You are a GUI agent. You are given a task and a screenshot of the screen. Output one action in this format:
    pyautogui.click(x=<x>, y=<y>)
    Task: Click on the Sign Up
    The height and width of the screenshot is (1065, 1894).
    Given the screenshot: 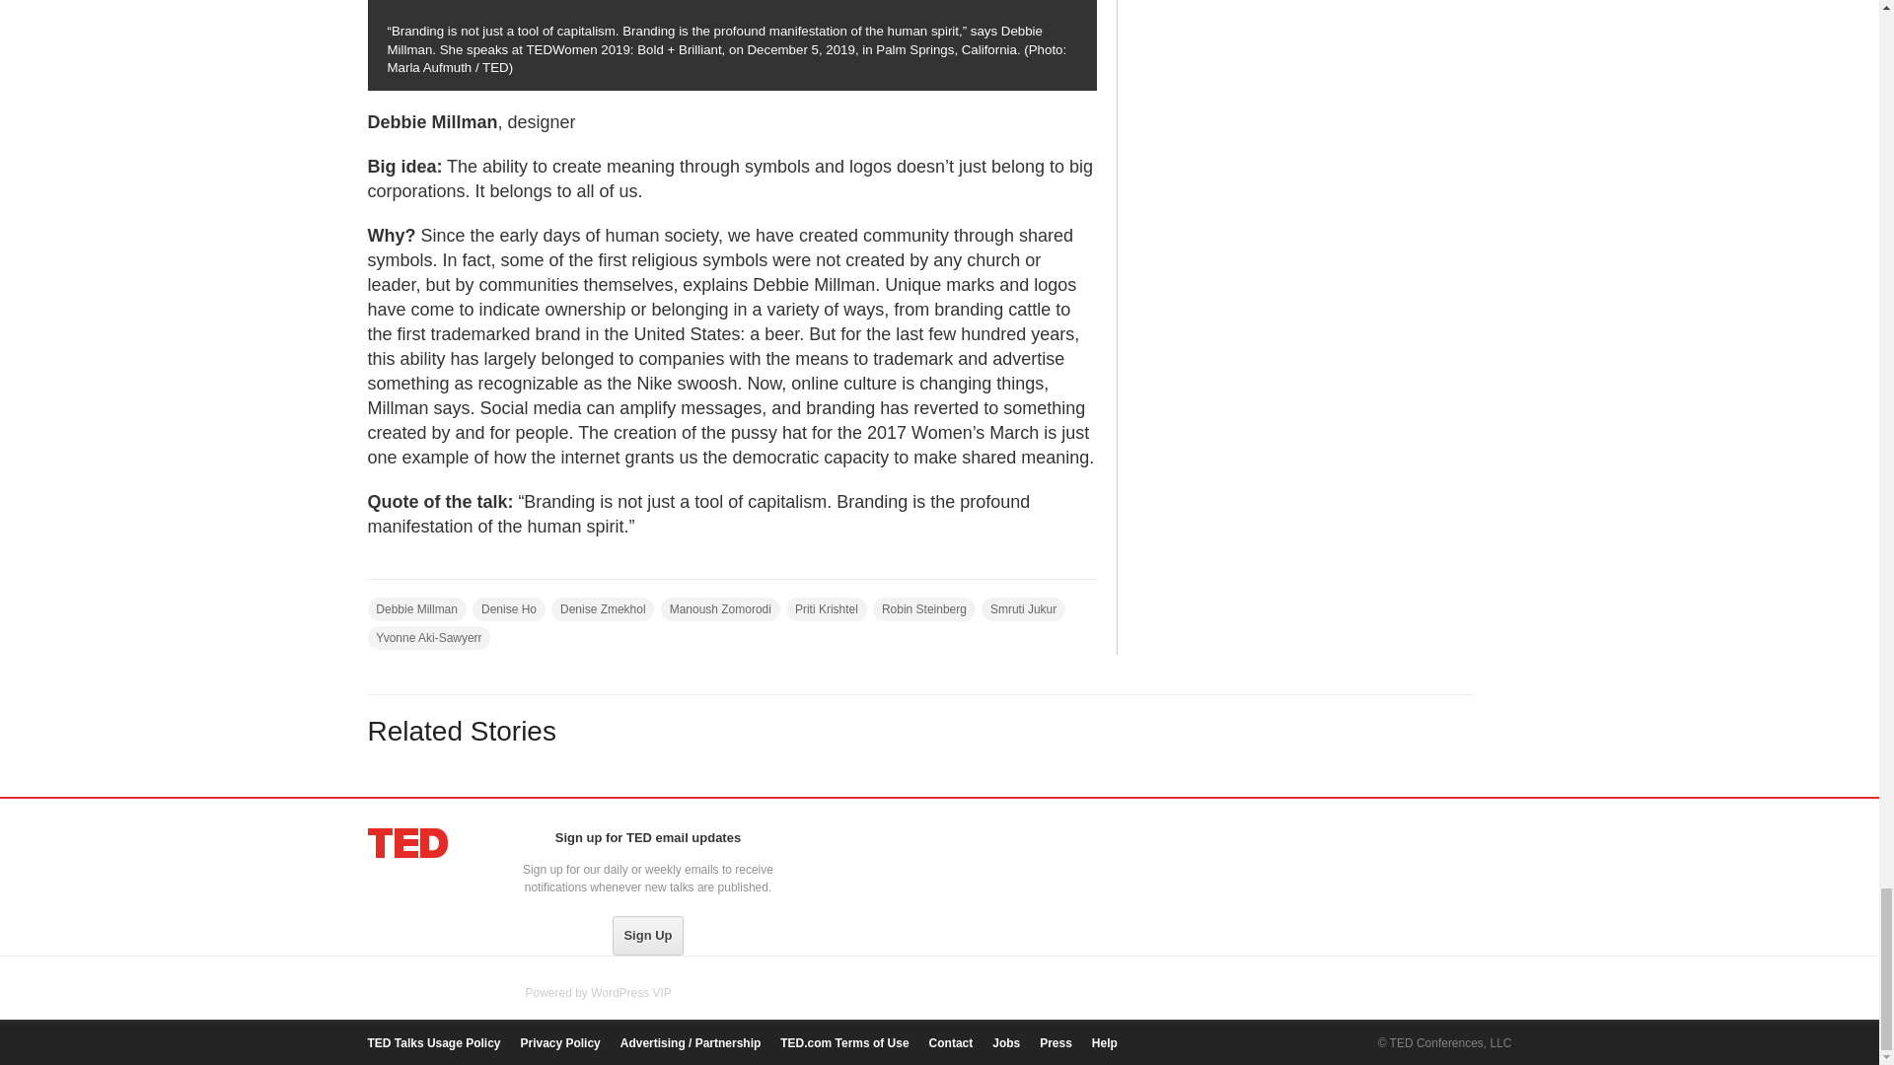 What is the action you would take?
    pyautogui.click(x=647, y=935)
    